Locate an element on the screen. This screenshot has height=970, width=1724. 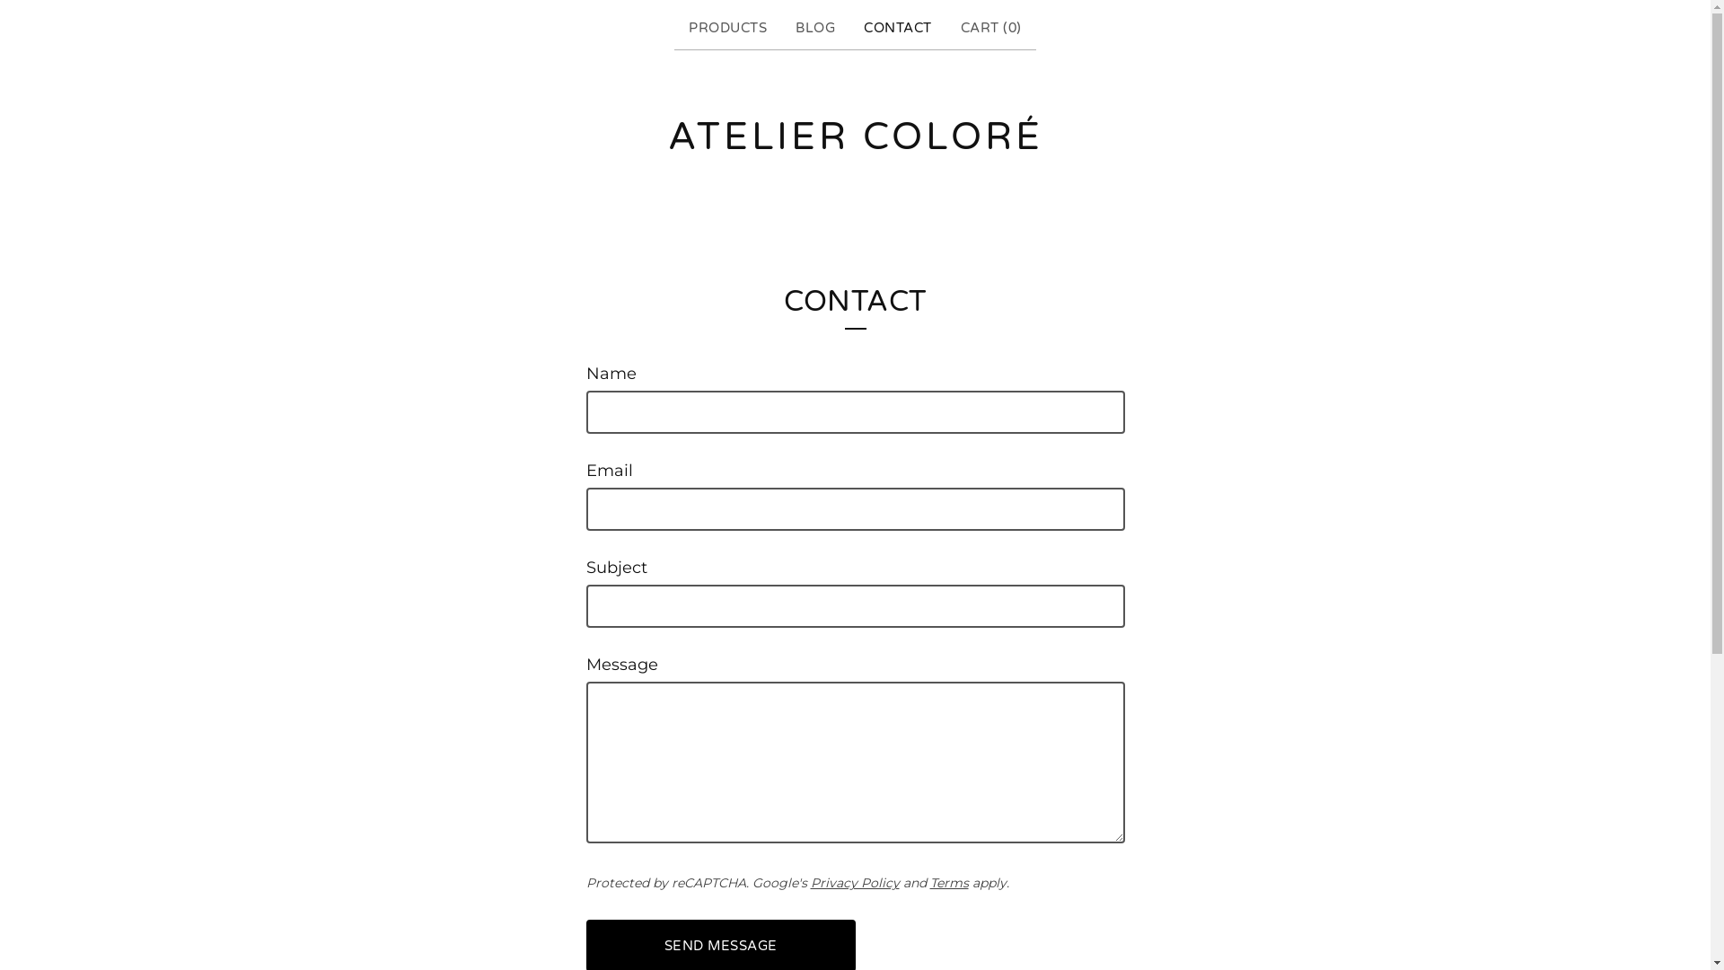
CART (0) is located at coordinates (991, 29).